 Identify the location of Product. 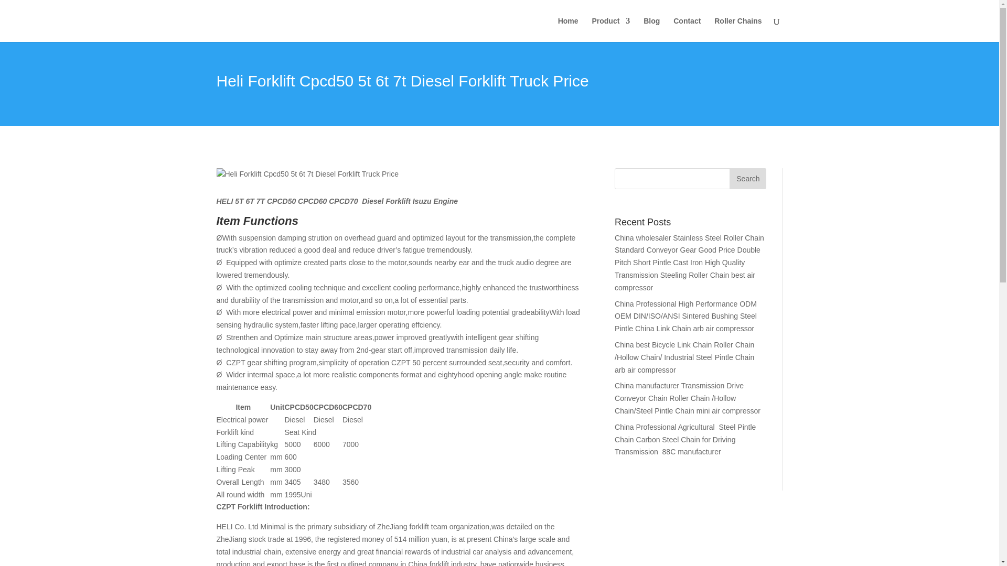
(610, 29).